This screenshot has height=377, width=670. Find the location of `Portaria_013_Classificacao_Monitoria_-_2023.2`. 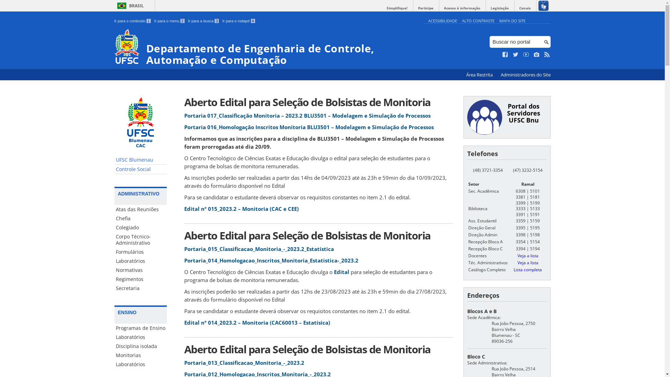

Portaria_013_Classificacao_Monitoria_-_2023.2 is located at coordinates (244, 363).